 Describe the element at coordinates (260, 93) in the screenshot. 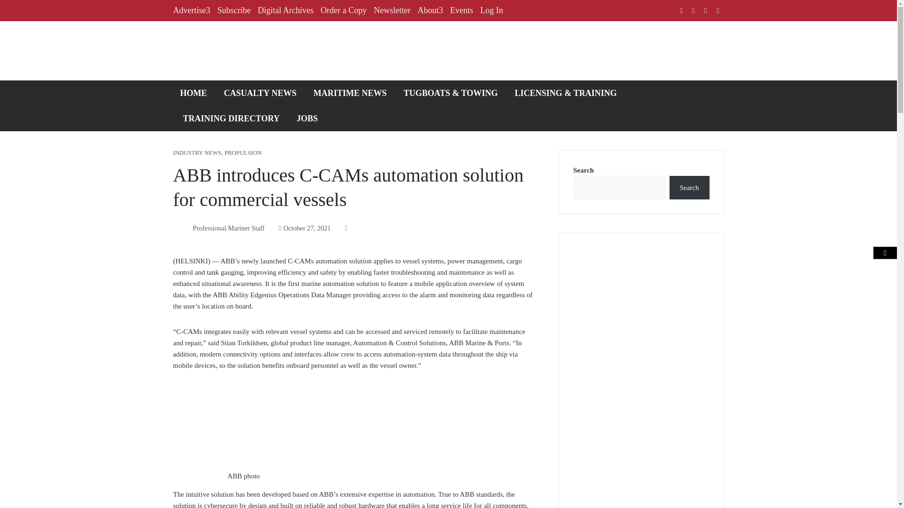

I see `CASUALTY NEWS` at that location.